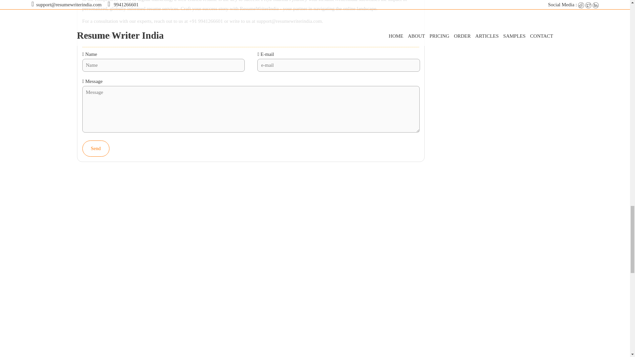  I want to click on Send, so click(99, 136).